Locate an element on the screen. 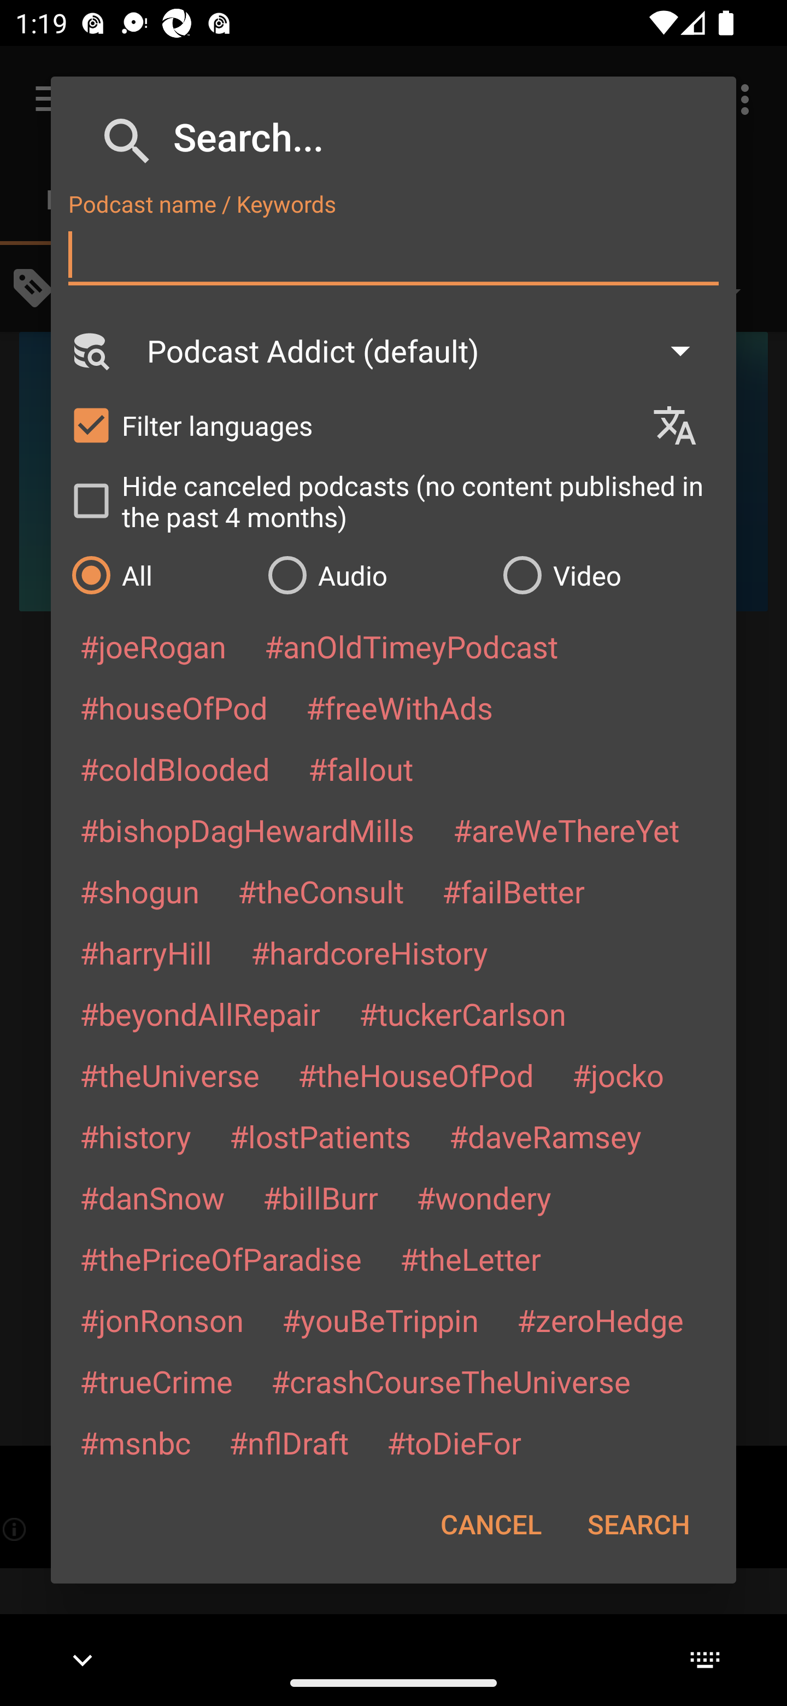 This screenshot has width=787, height=1706. #jonRonson is located at coordinates (162, 1320).